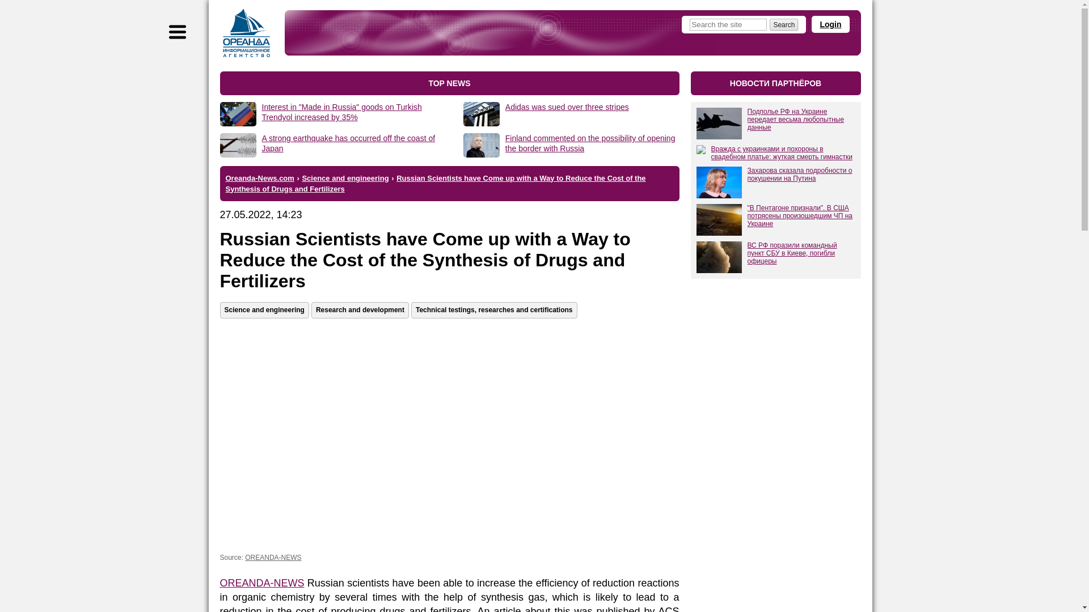 Image resolution: width=1089 pixels, height=612 pixels. Describe the element at coordinates (260, 177) in the screenshot. I see `Oreanda-News.com` at that location.